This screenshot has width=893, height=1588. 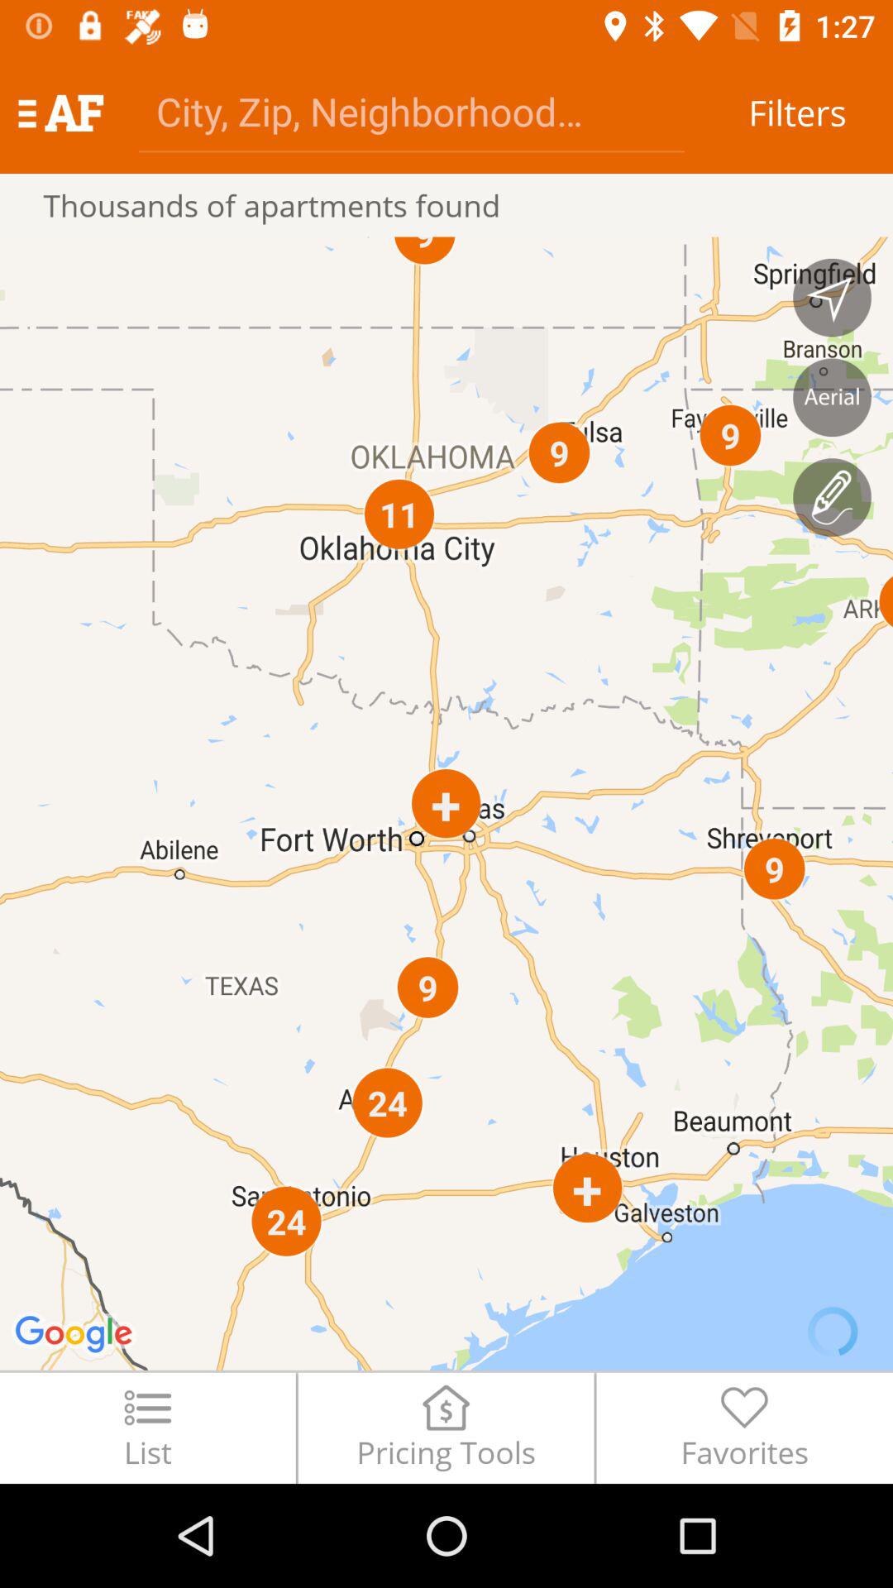 What do you see at coordinates (832, 397) in the screenshot?
I see `place` at bounding box center [832, 397].